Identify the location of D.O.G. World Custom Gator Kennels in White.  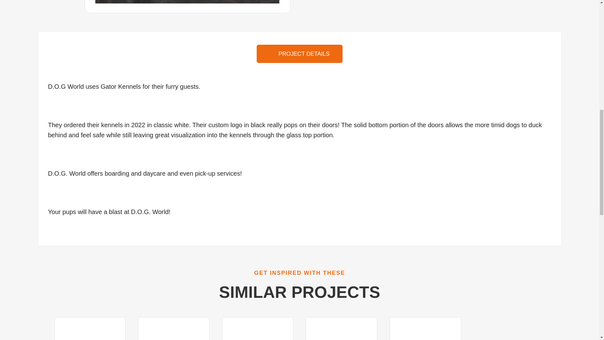
(187, 2).